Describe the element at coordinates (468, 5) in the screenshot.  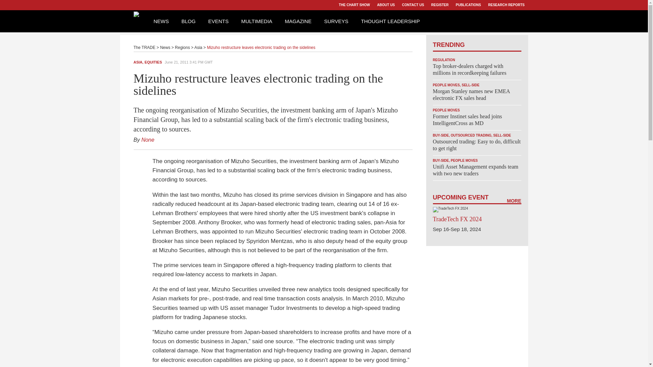
I see `PUBLICATIONS` at that location.